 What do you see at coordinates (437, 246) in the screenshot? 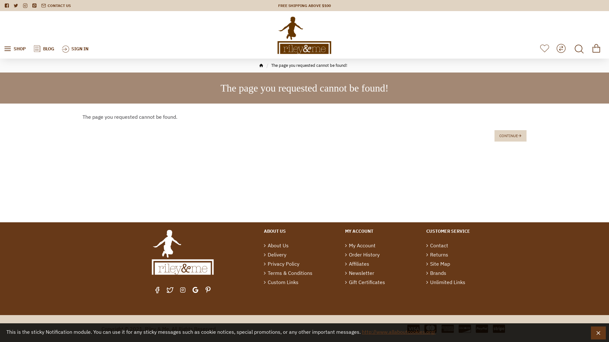
I see `Contact` at bounding box center [437, 246].